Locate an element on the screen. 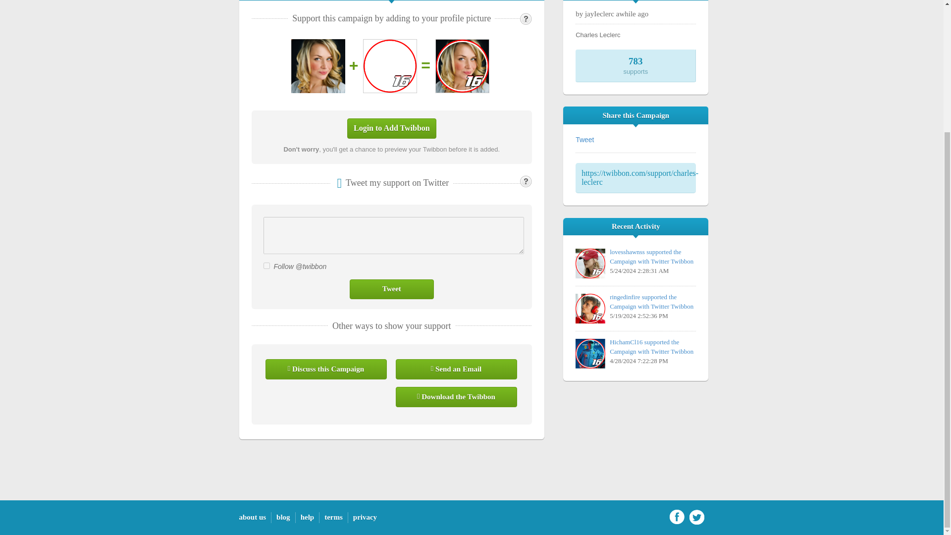  Send an Email is located at coordinates (456, 369).